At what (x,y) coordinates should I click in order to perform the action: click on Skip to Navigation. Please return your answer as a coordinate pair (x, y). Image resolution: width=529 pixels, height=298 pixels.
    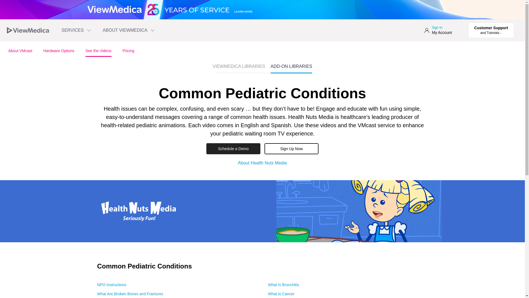
    Looking at the image, I should click on (438, 30).